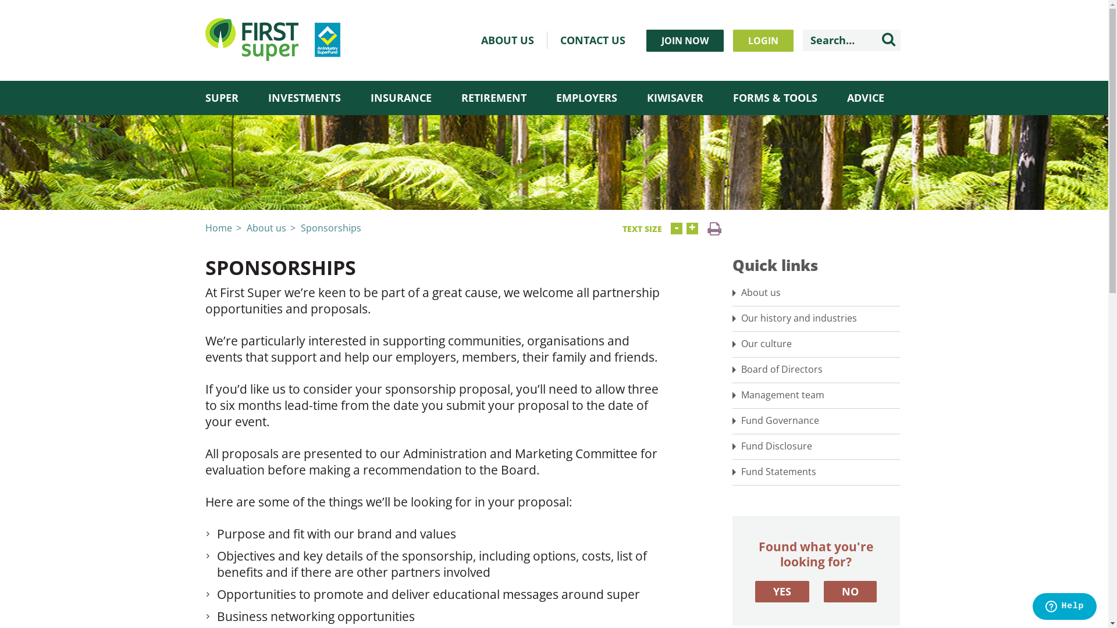 The height and width of the screenshot is (628, 1117). Describe the element at coordinates (221, 98) in the screenshot. I see `SUPER` at that location.